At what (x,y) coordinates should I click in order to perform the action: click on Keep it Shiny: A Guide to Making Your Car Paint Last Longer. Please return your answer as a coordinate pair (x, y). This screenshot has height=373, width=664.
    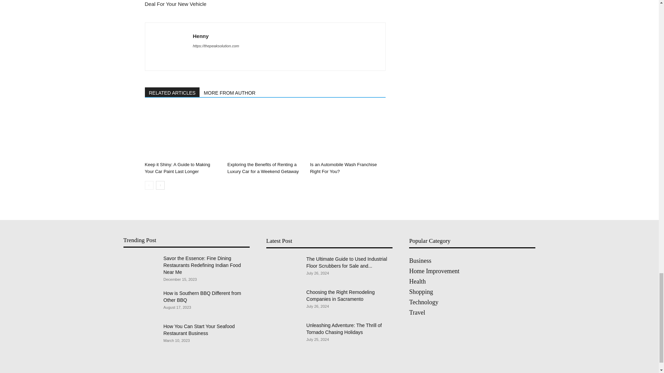
    Looking at the image, I should click on (177, 168).